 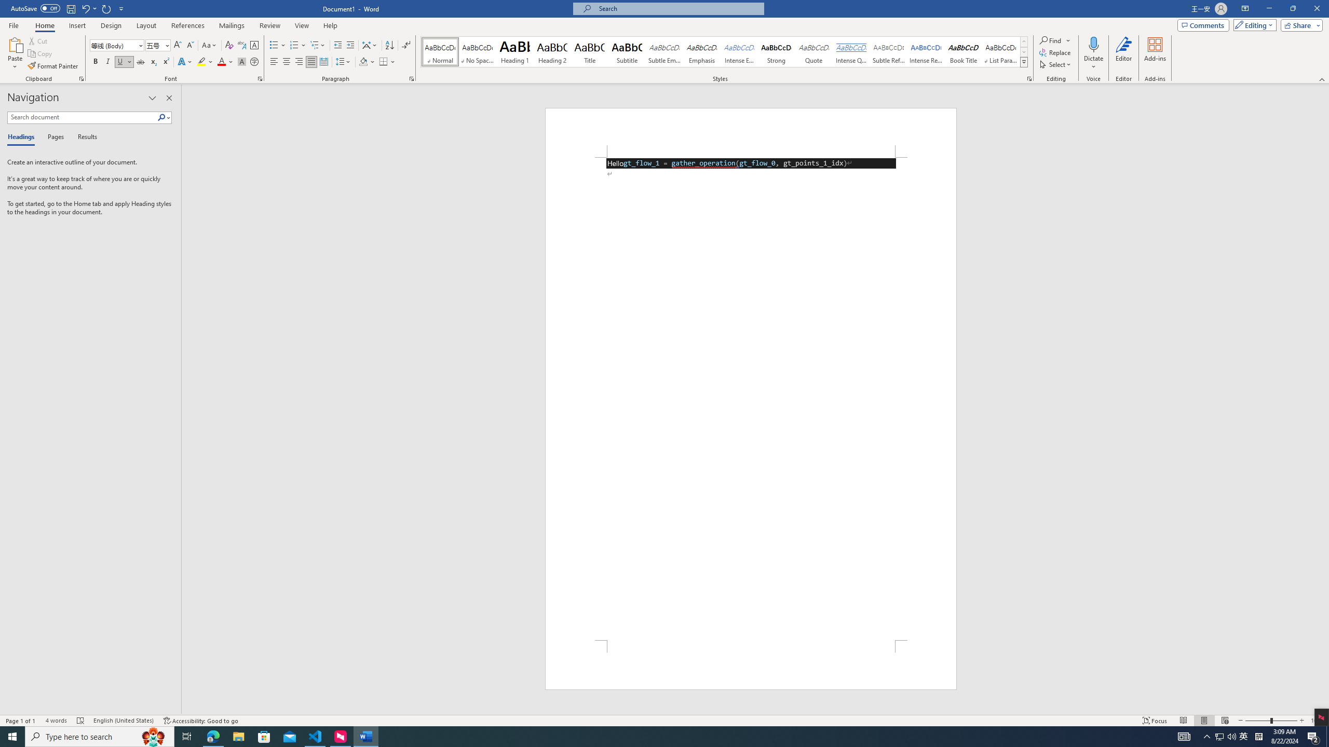 I want to click on Decrease Indent, so click(x=338, y=46).